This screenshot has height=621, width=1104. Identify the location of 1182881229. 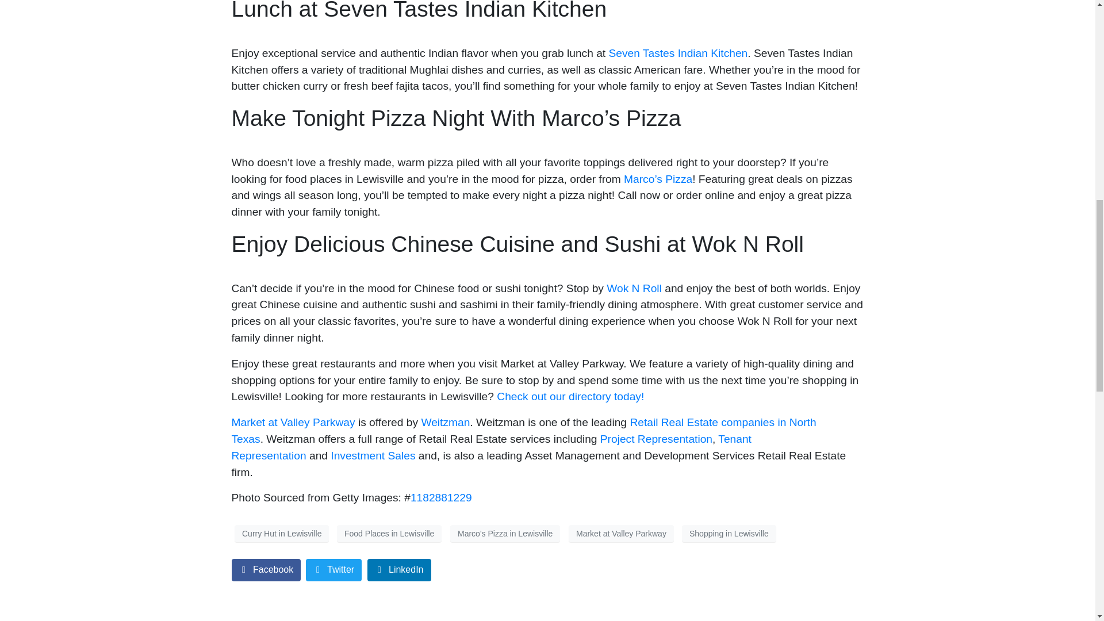
(442, 497).